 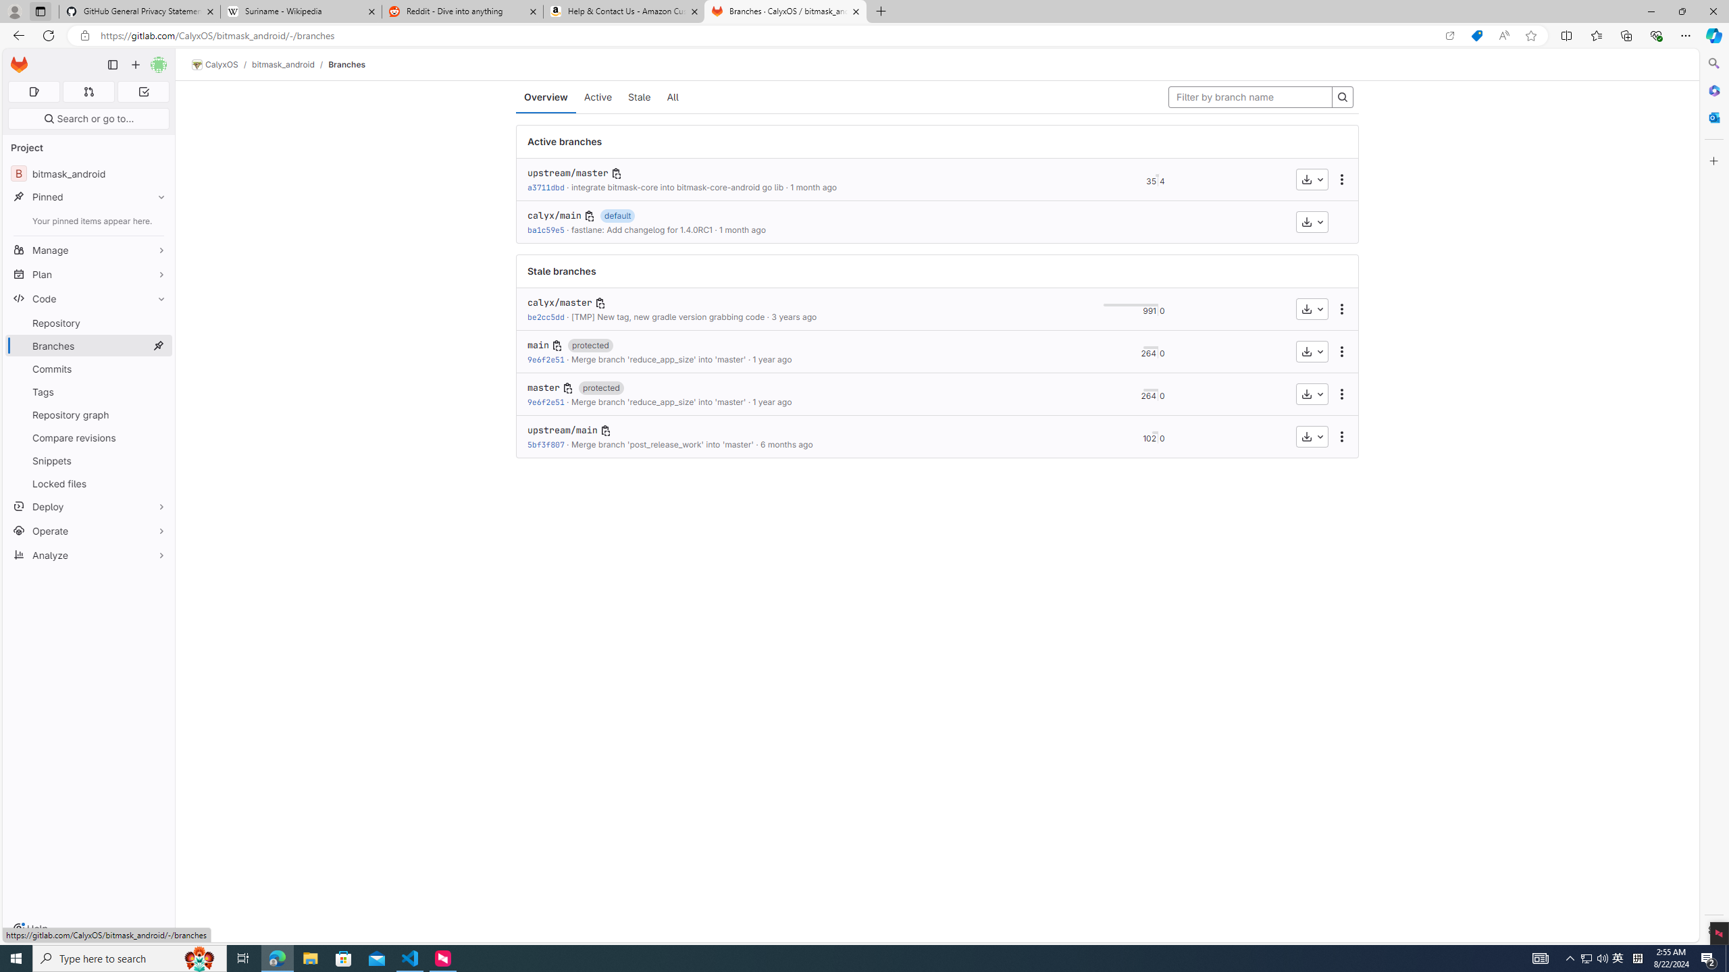 What do you see at coordinates (624, 11) in the screenshot?
I see `Help & Contact Us - Amazon Customer Service` at bounding box center [624, 11].